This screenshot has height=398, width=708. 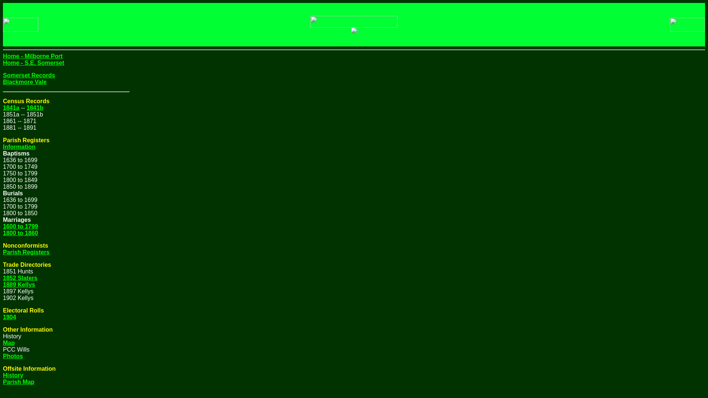 I want to click on Blackmore Vale, so click(x=24, y=82).